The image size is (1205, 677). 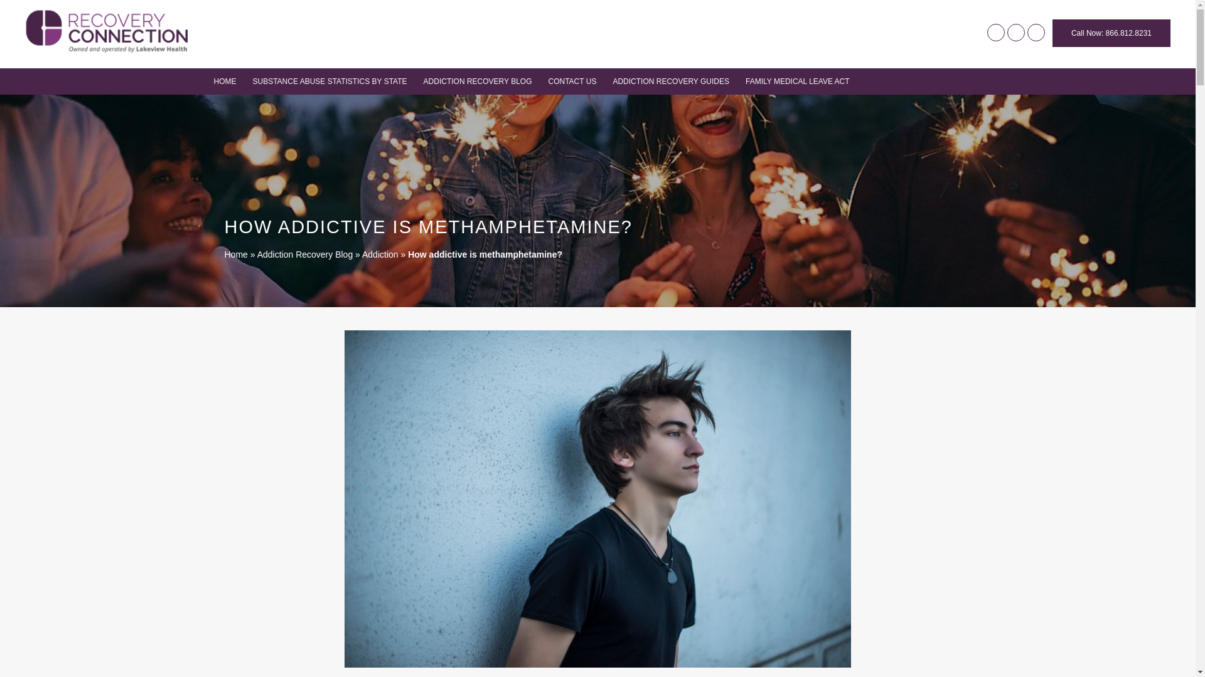 What do you see at coordinates (305, 255) in the screenshot?
I see `Addiction Recovery Blog` at bounding box center [305, 255].